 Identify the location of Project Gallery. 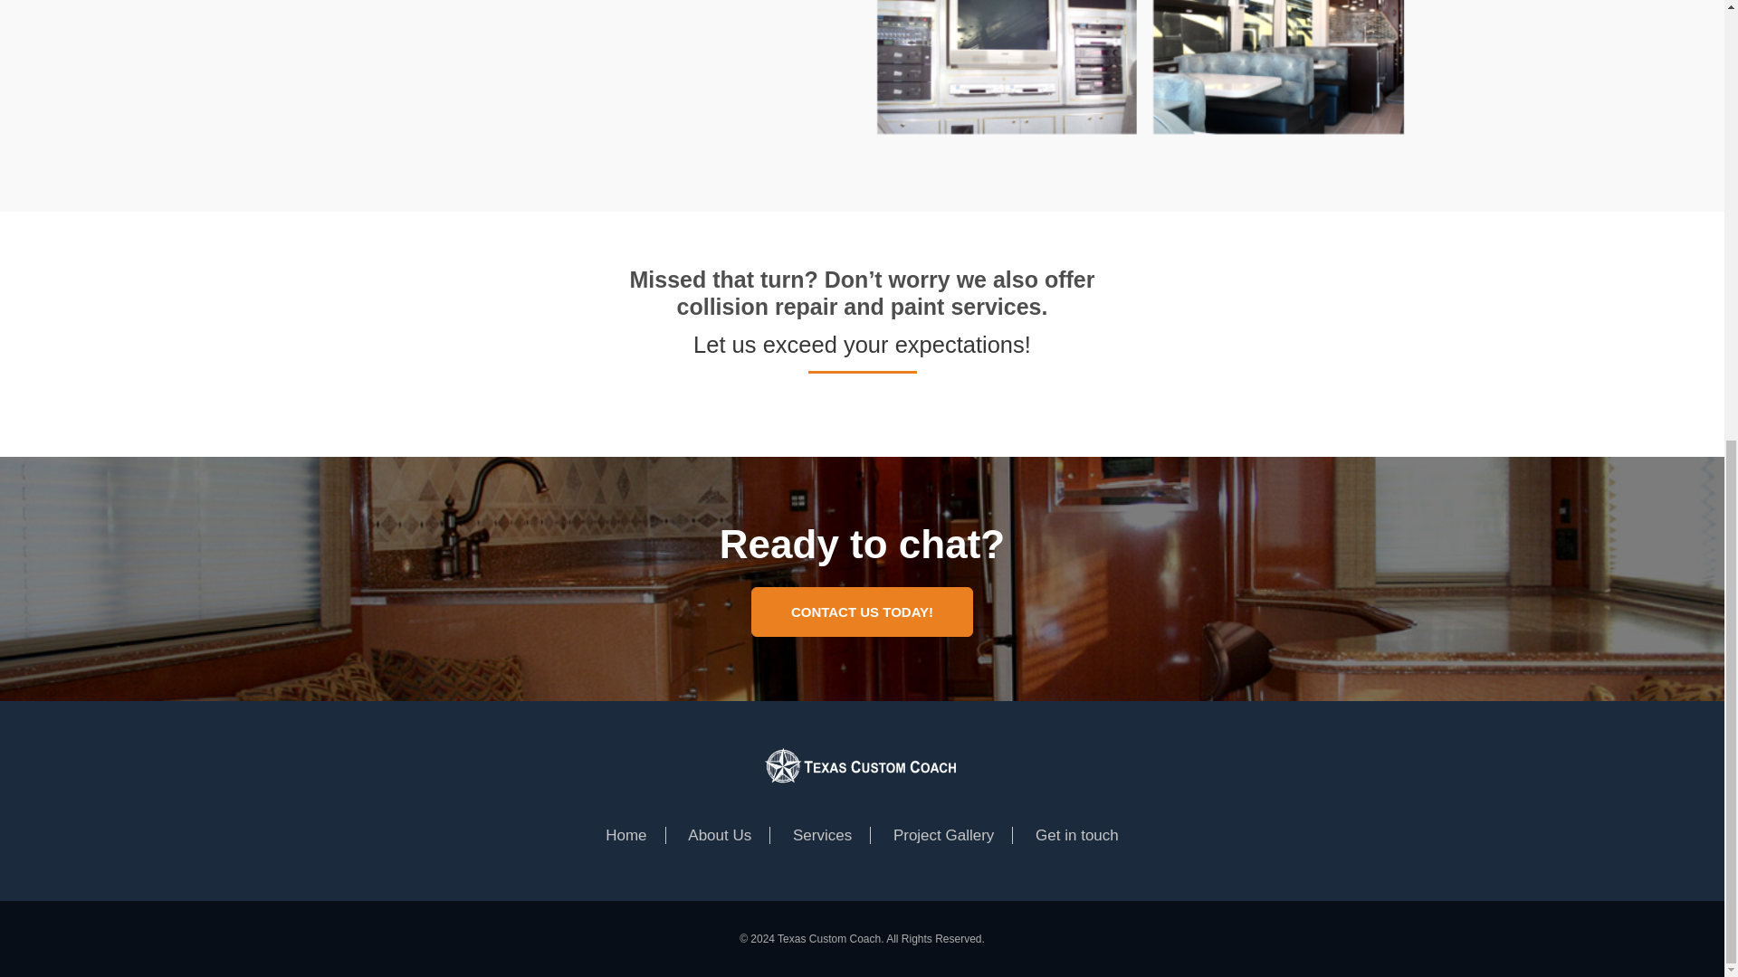
(943, 835).